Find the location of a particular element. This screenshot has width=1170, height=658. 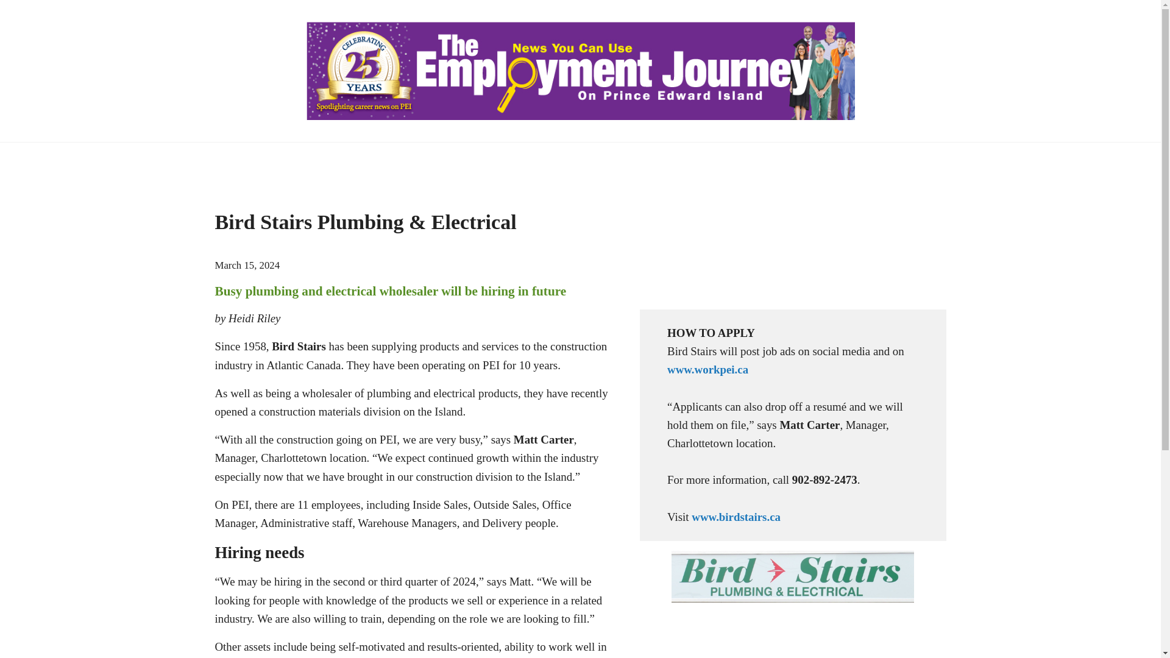

JOBS is located at coordinates (351, 160).